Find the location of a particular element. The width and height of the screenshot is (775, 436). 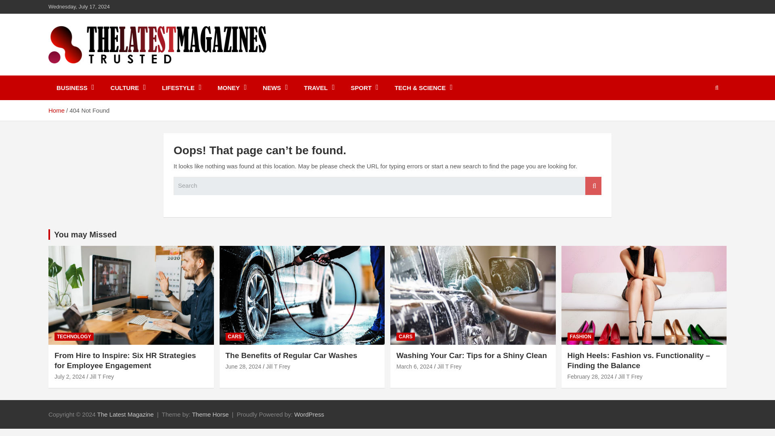

MONEY is located at coordinates (232, 88).